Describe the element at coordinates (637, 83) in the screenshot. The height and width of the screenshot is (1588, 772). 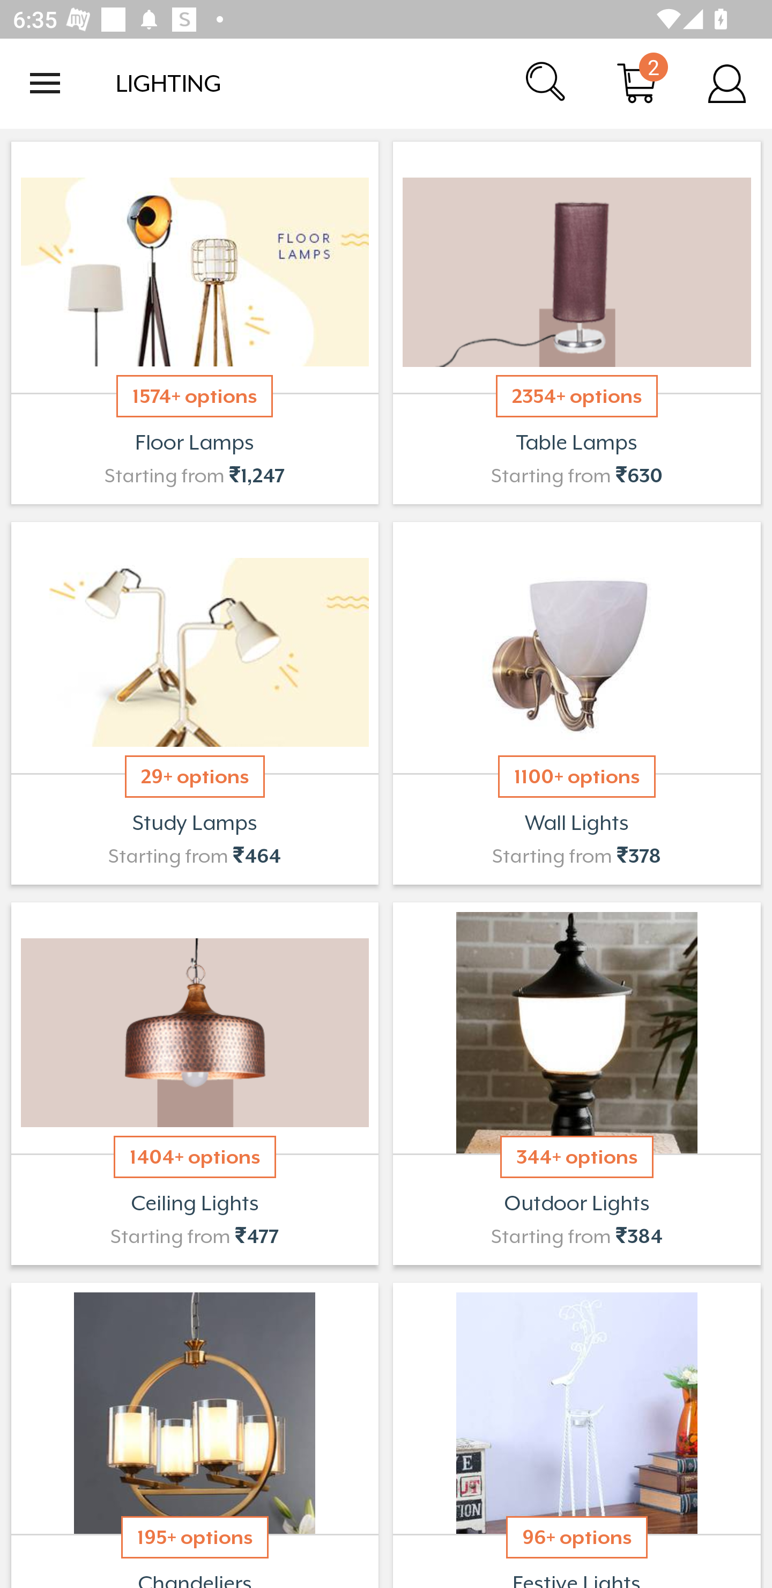
I see `Cart` at that location.